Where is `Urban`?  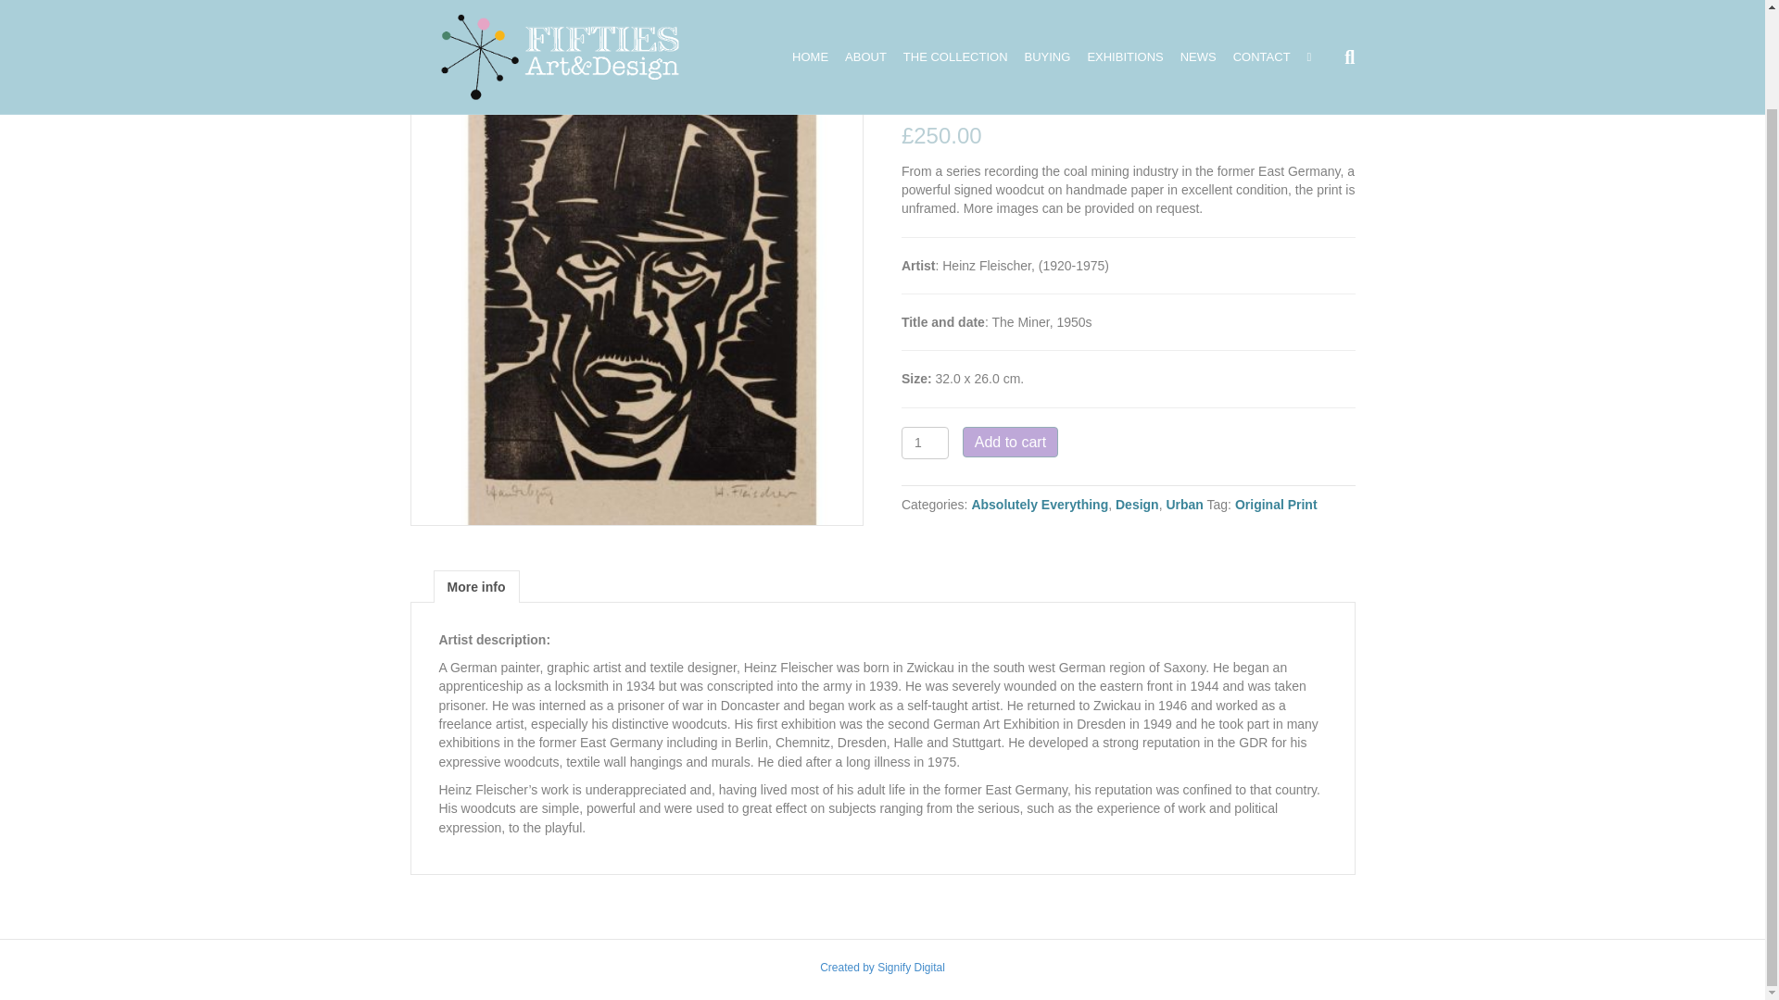
Urban is located at coordinates (1183, 504).